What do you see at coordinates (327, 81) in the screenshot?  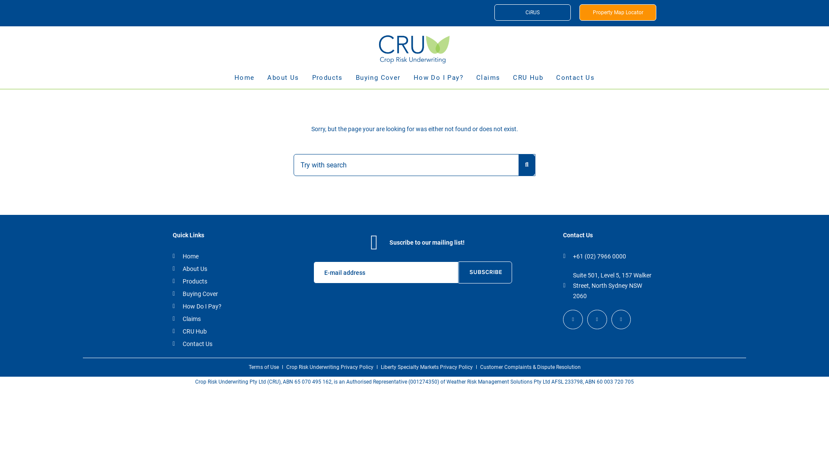 I see `Products` at bounding box center [327, 81].